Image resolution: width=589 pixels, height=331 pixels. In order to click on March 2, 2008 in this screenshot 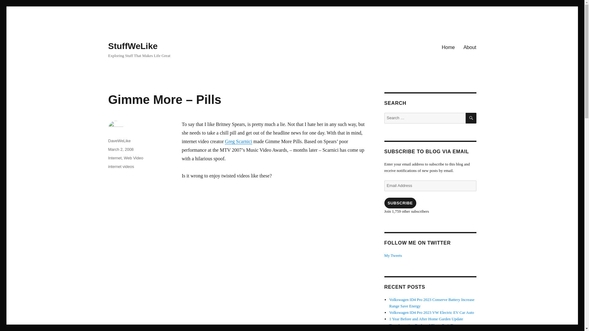, I will do `click(121, 149)`.